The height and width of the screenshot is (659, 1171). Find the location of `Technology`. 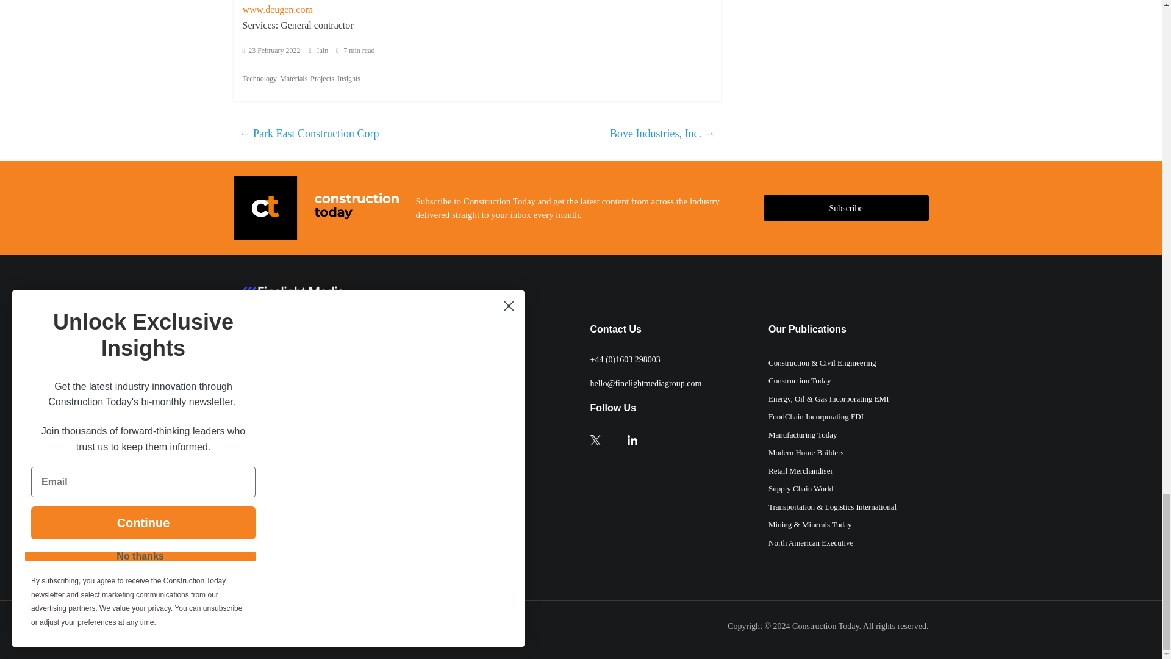

Technology is located at coordinates (259, 78).